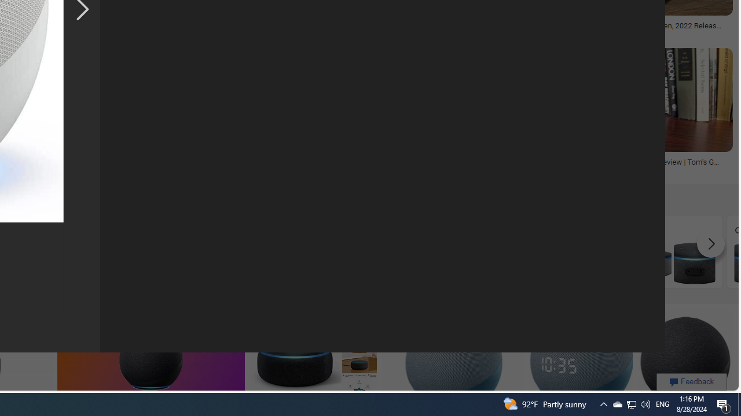 The image size is (741, 416). I want to click on Free Amazon Echo Dot Free, so click(673, 251).